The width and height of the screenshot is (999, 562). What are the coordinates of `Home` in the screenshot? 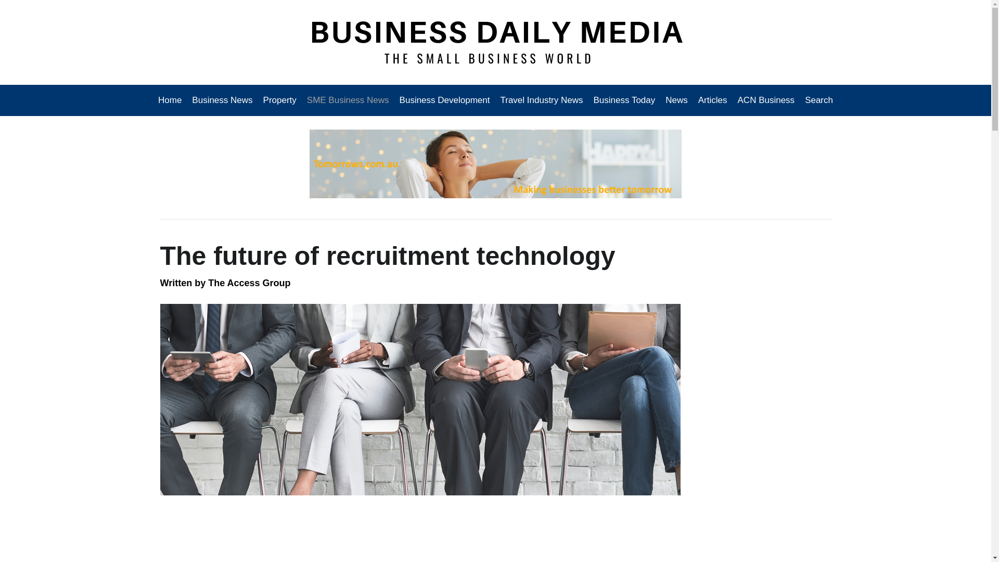 It's located at (172, 100).